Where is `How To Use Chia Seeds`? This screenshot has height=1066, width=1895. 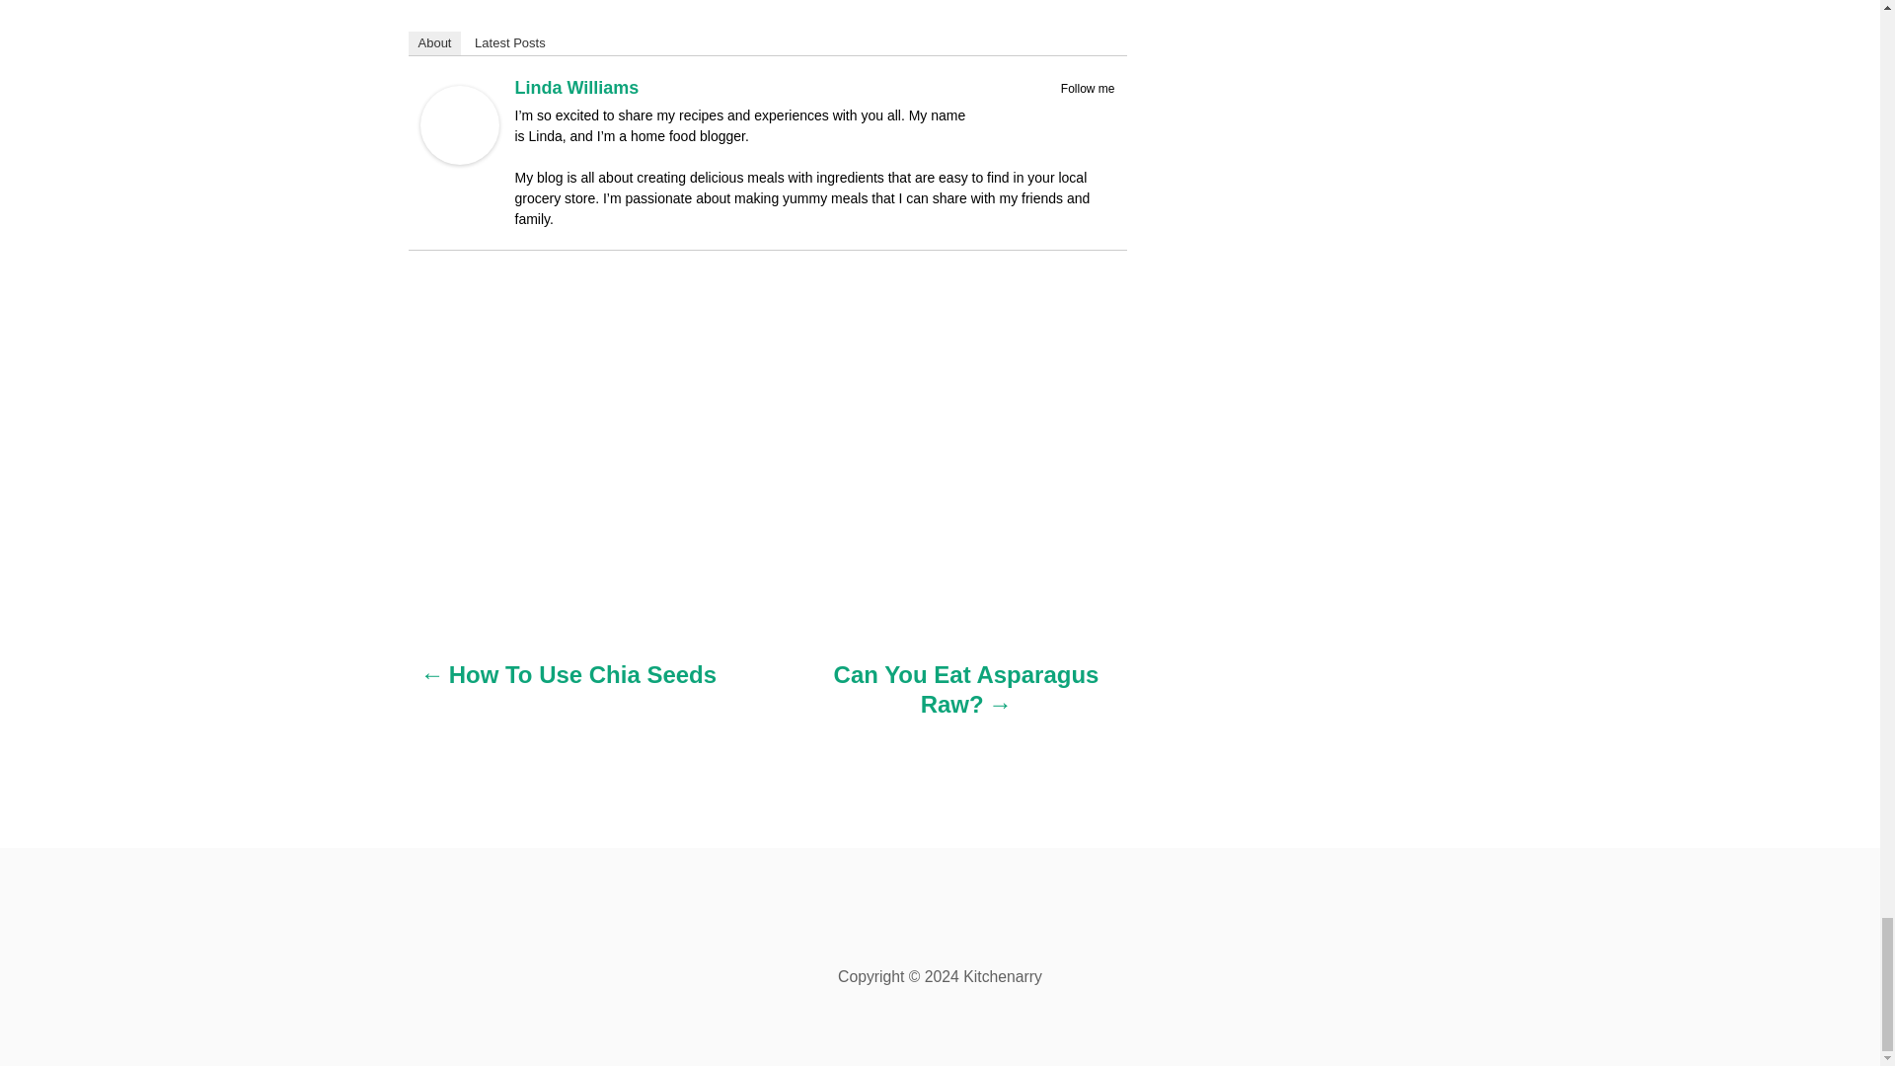
How To Use Chia Seeds is located at coordinates (568, 685).